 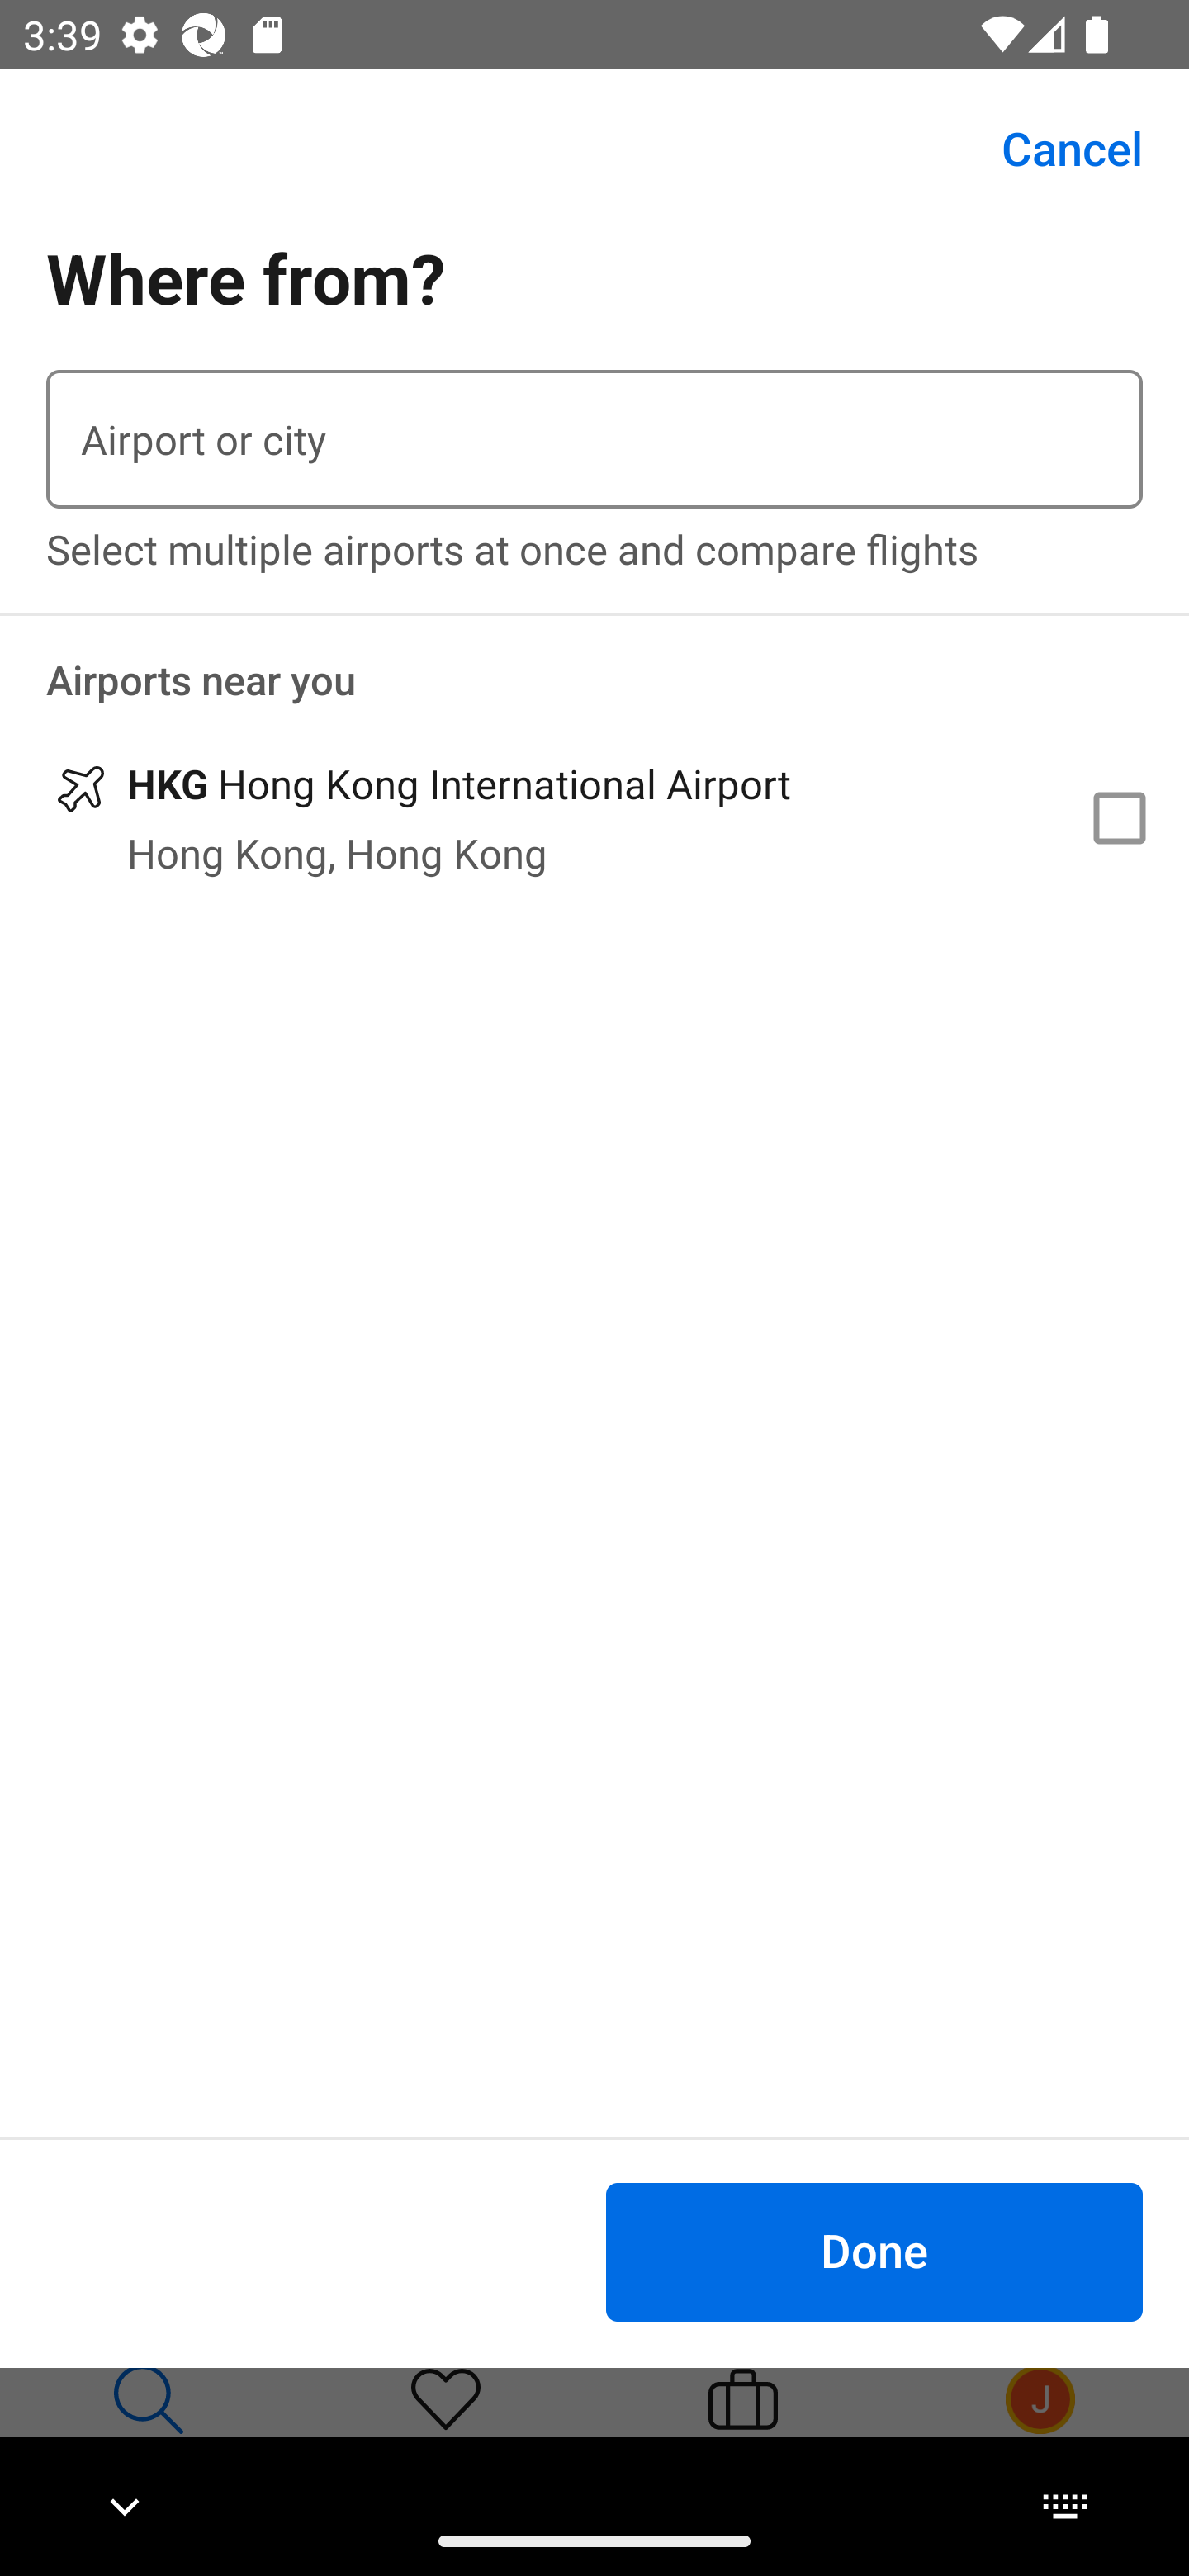 I want to click on Done, so click(x=874, y=2251).